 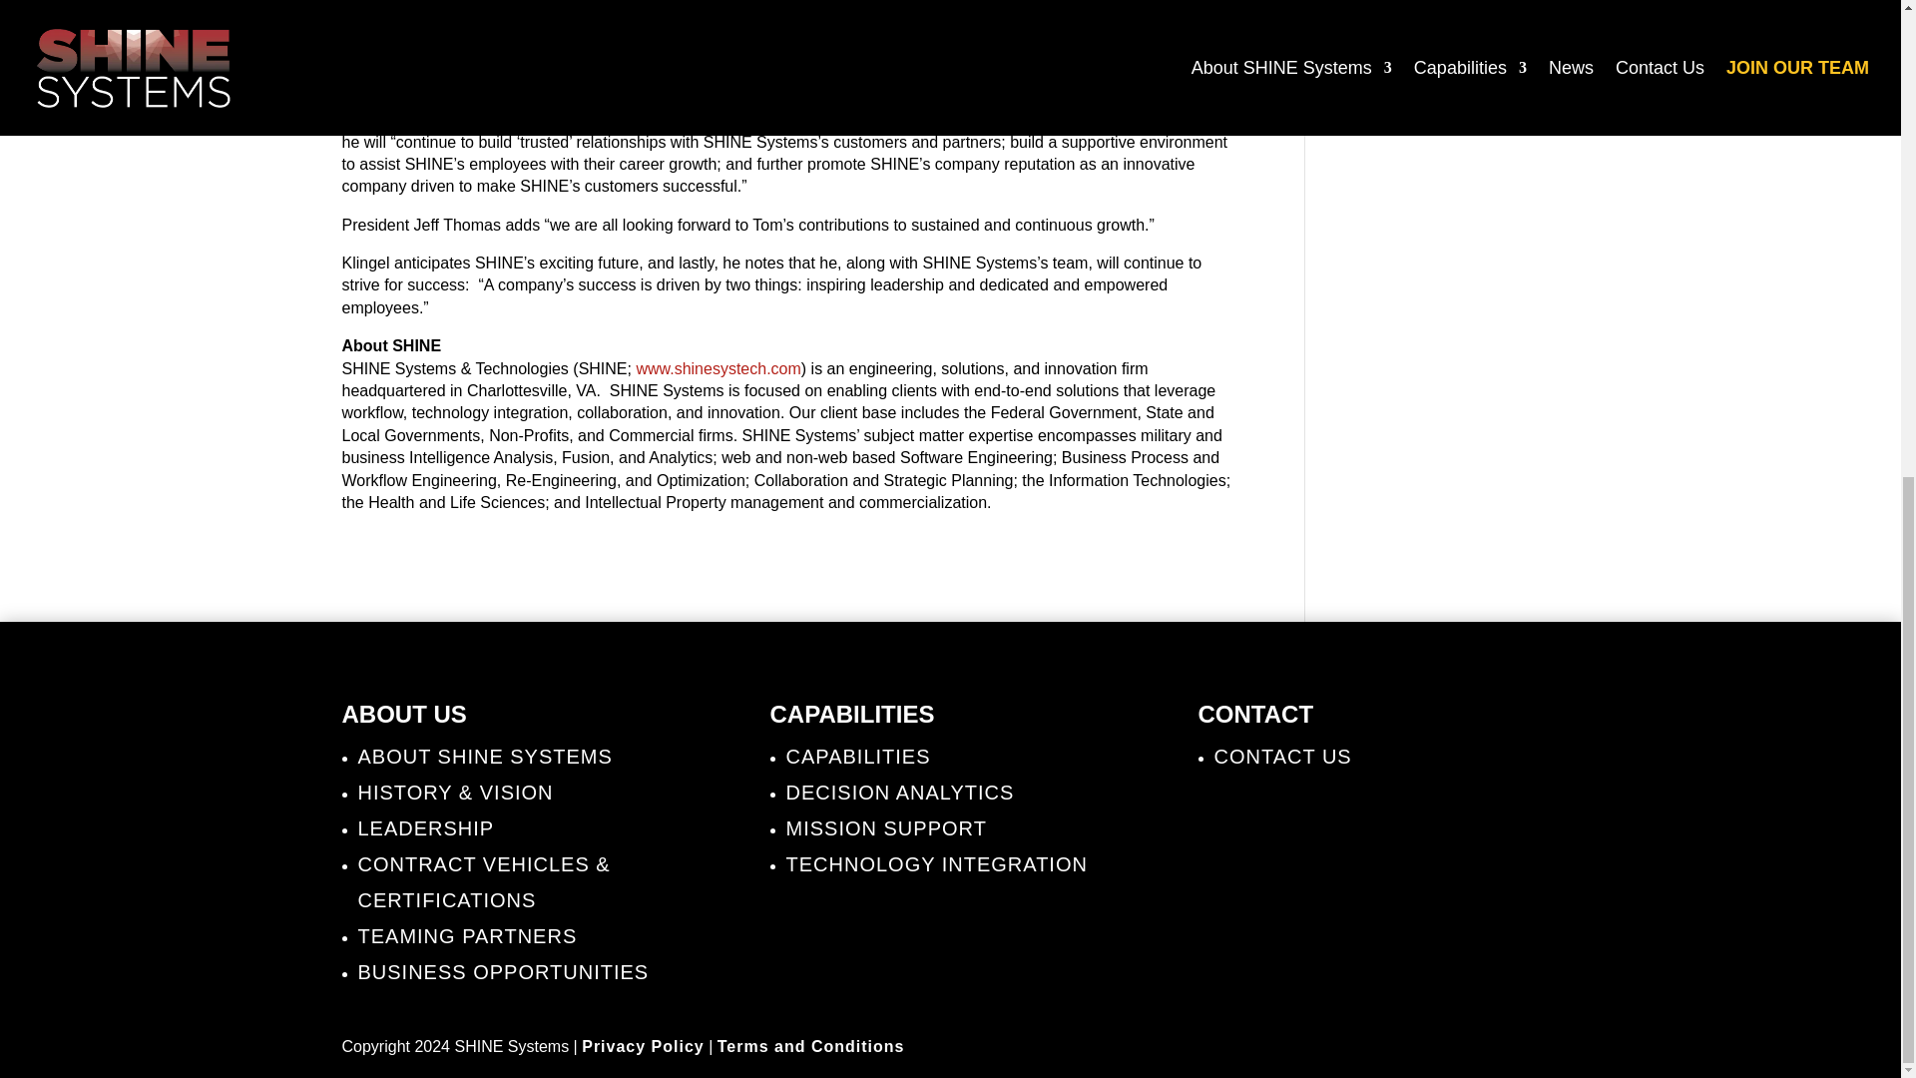 I want to click on CAPABILITIES, so click(x=858, y=757).